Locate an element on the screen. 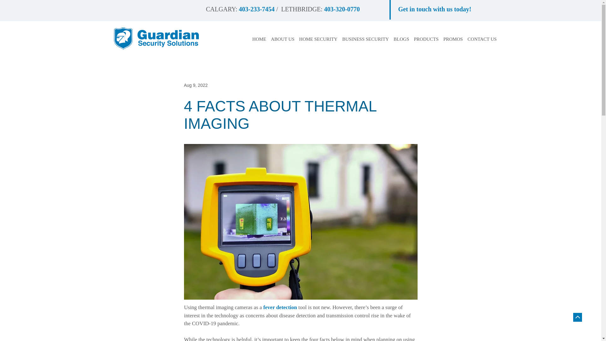  403-320-0770 is located at coordinates (342, 10).